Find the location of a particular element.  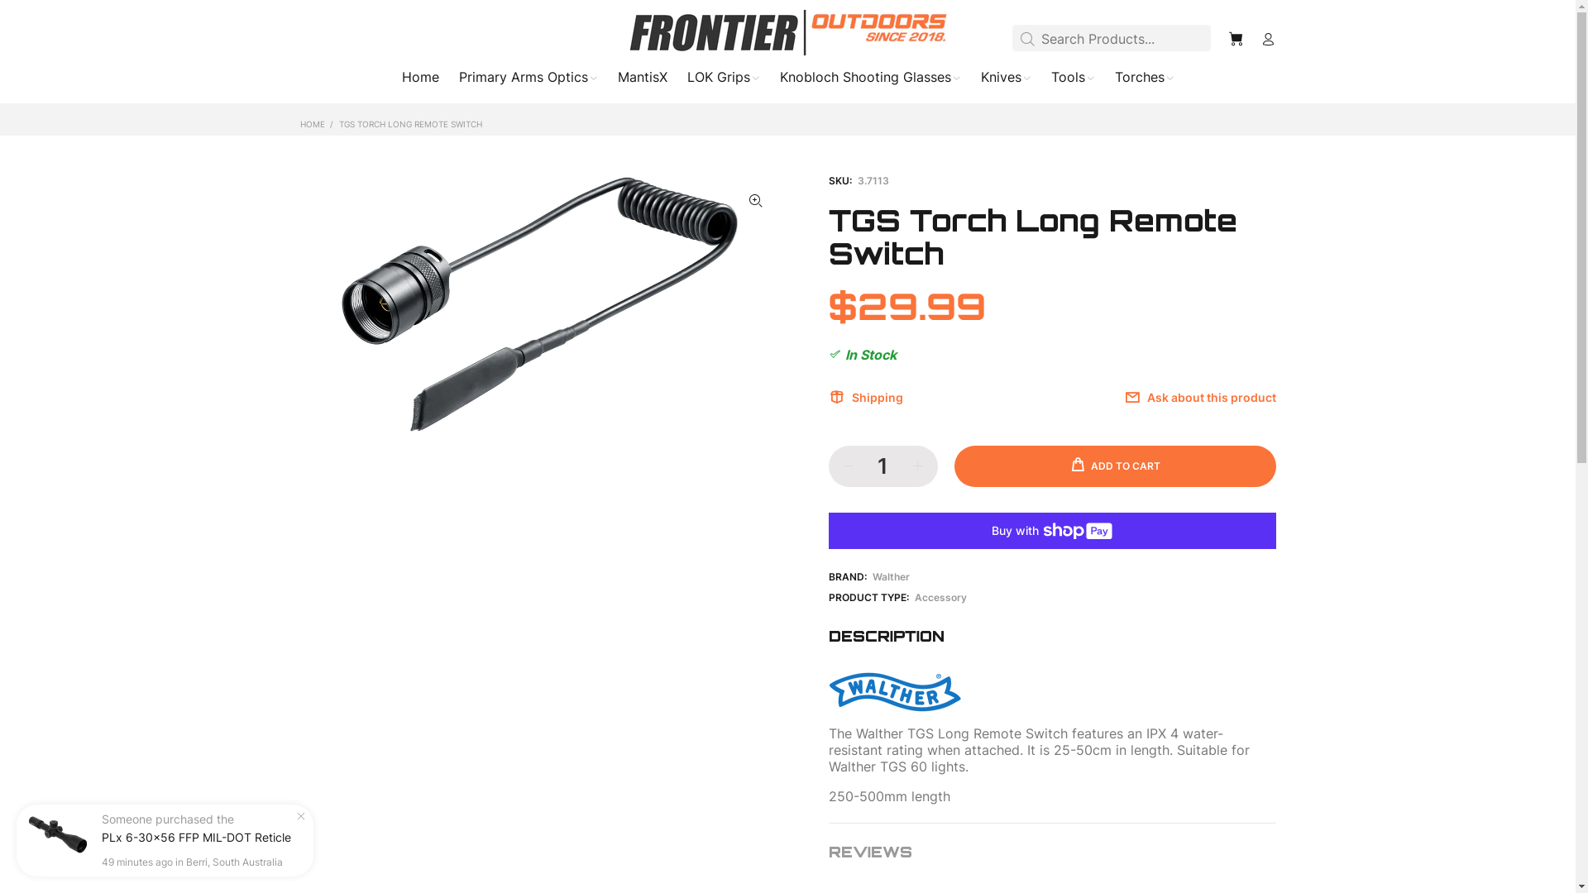

Knives is located at coordinates (1006, 81).